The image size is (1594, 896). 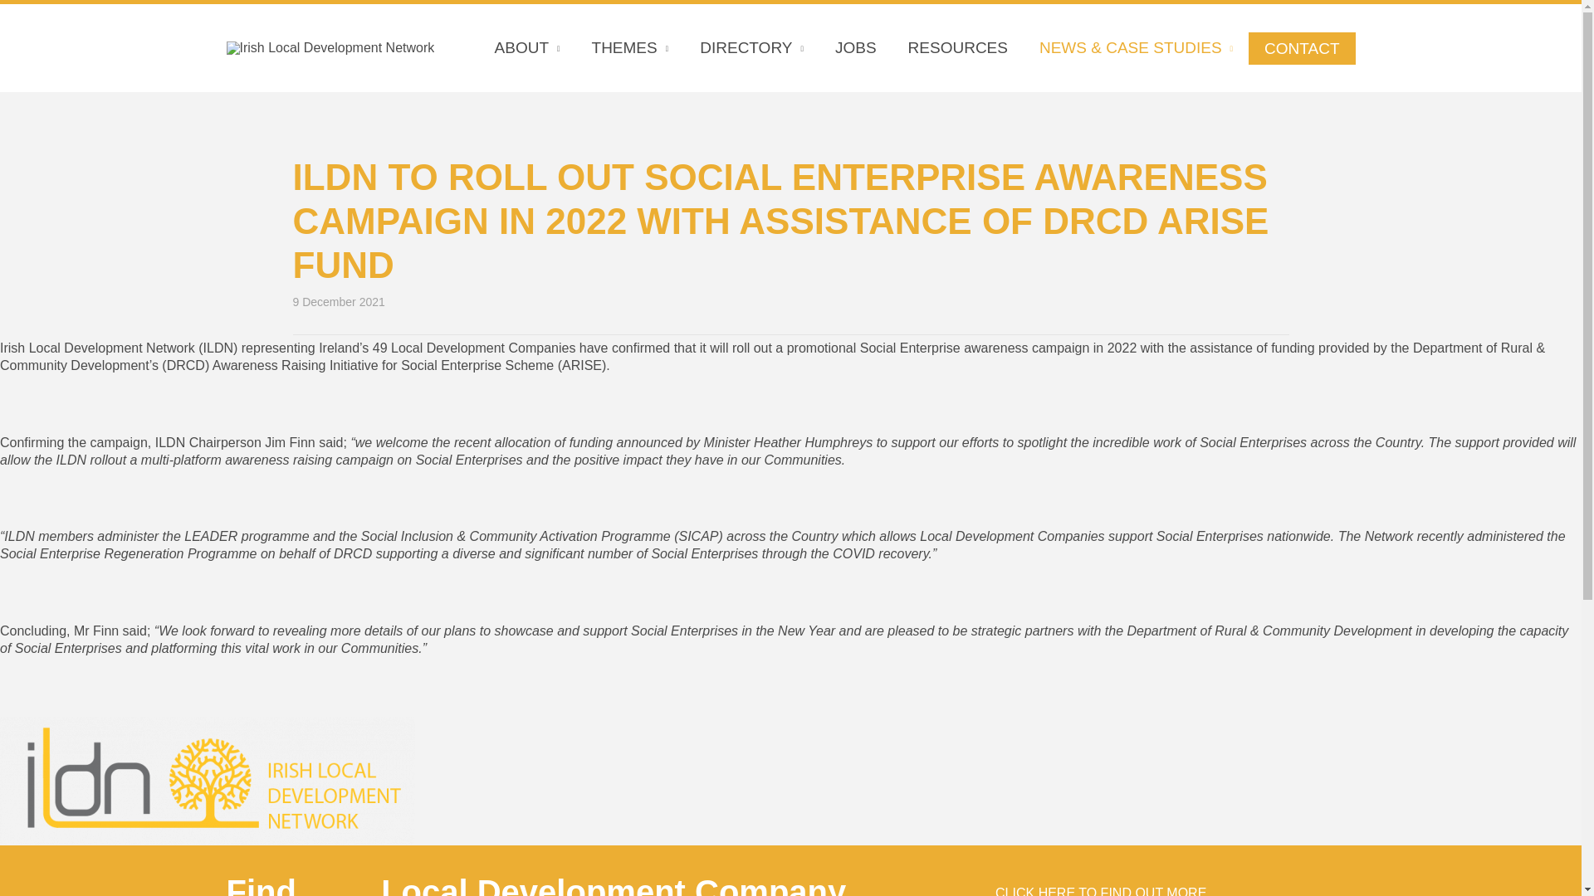 I want to click on THEMES, so click(x=630, y=48).